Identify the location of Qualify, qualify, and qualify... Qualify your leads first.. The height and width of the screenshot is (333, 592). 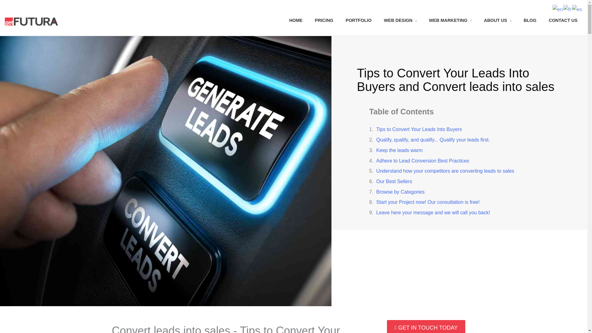
(433, 140).